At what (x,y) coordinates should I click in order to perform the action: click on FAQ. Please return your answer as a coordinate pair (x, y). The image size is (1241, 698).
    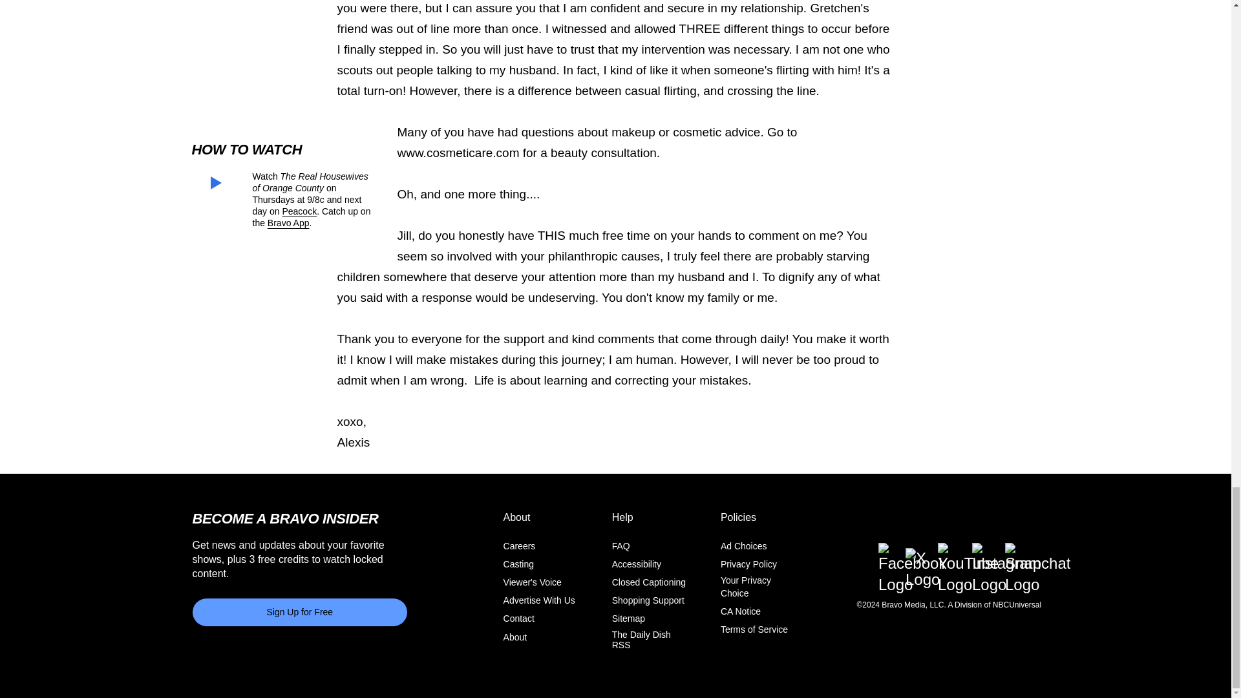
    Looking at the image, I should click on (620, 546).